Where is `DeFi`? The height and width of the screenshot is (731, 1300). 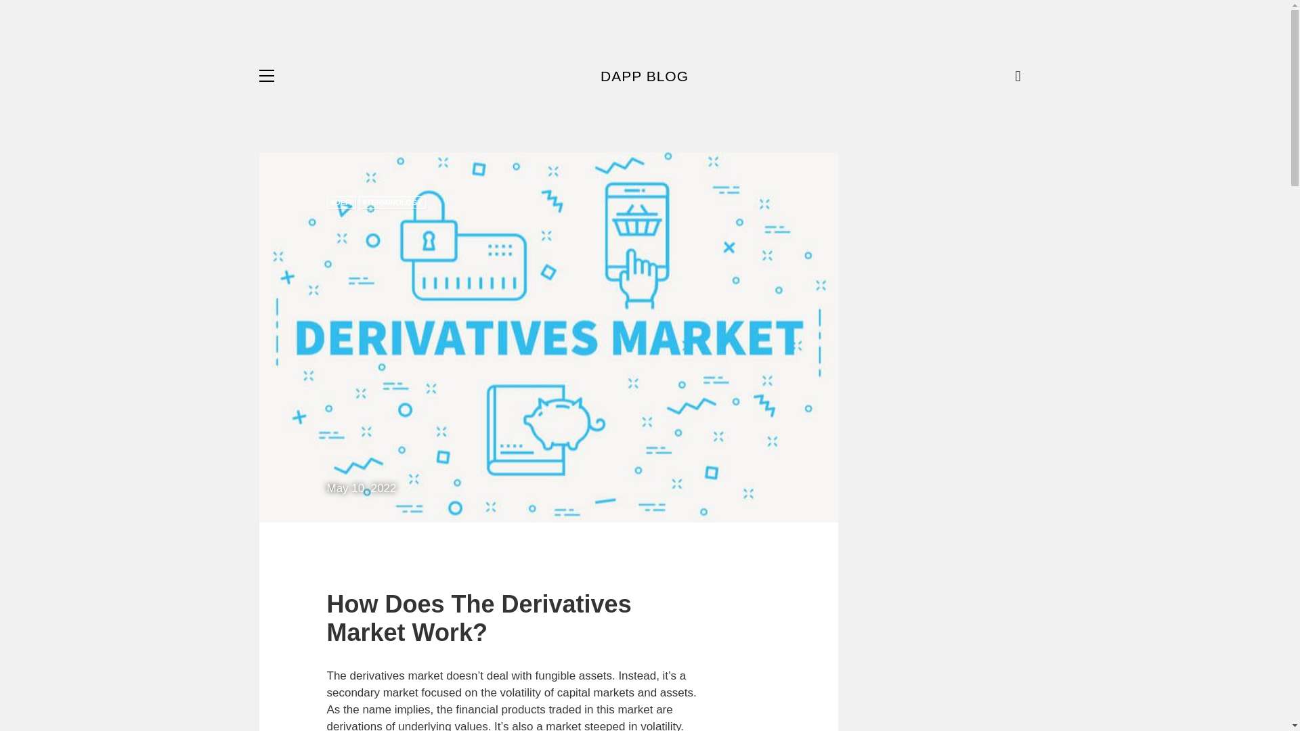 DeFi is located at coordinates (340, 202).